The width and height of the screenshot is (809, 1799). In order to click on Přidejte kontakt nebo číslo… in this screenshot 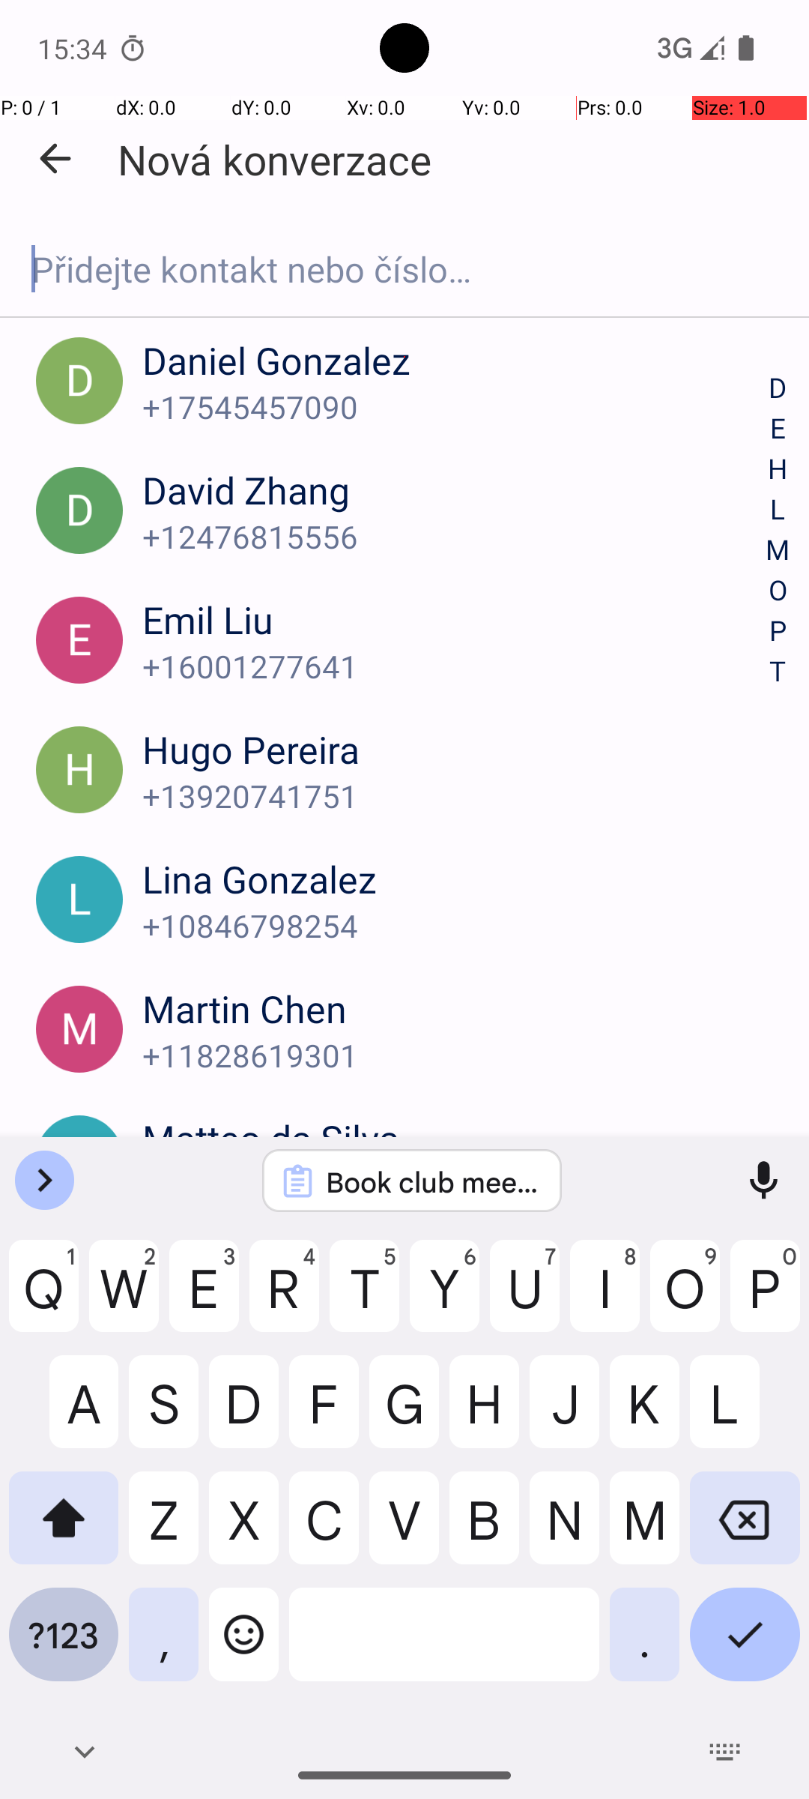, I will do `click(404, 269)`.